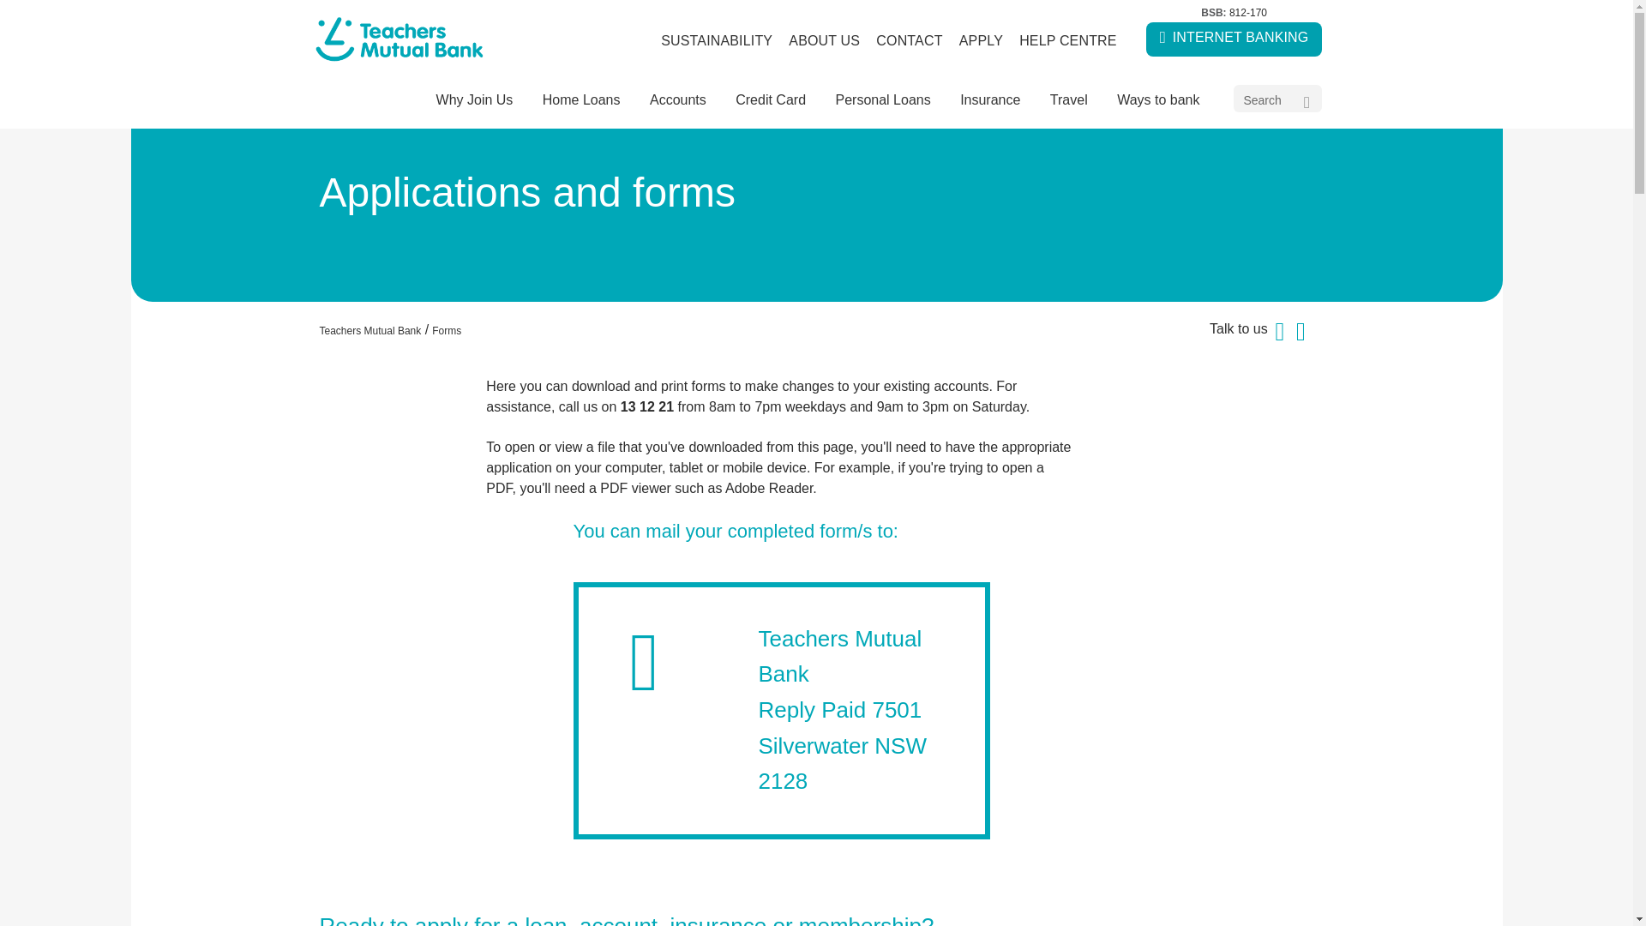 The width and height of the screenshot is (1646, 926). Describe the element at coordinates (882, 99) in the screenshot. I see `Personal Loans` at that location.